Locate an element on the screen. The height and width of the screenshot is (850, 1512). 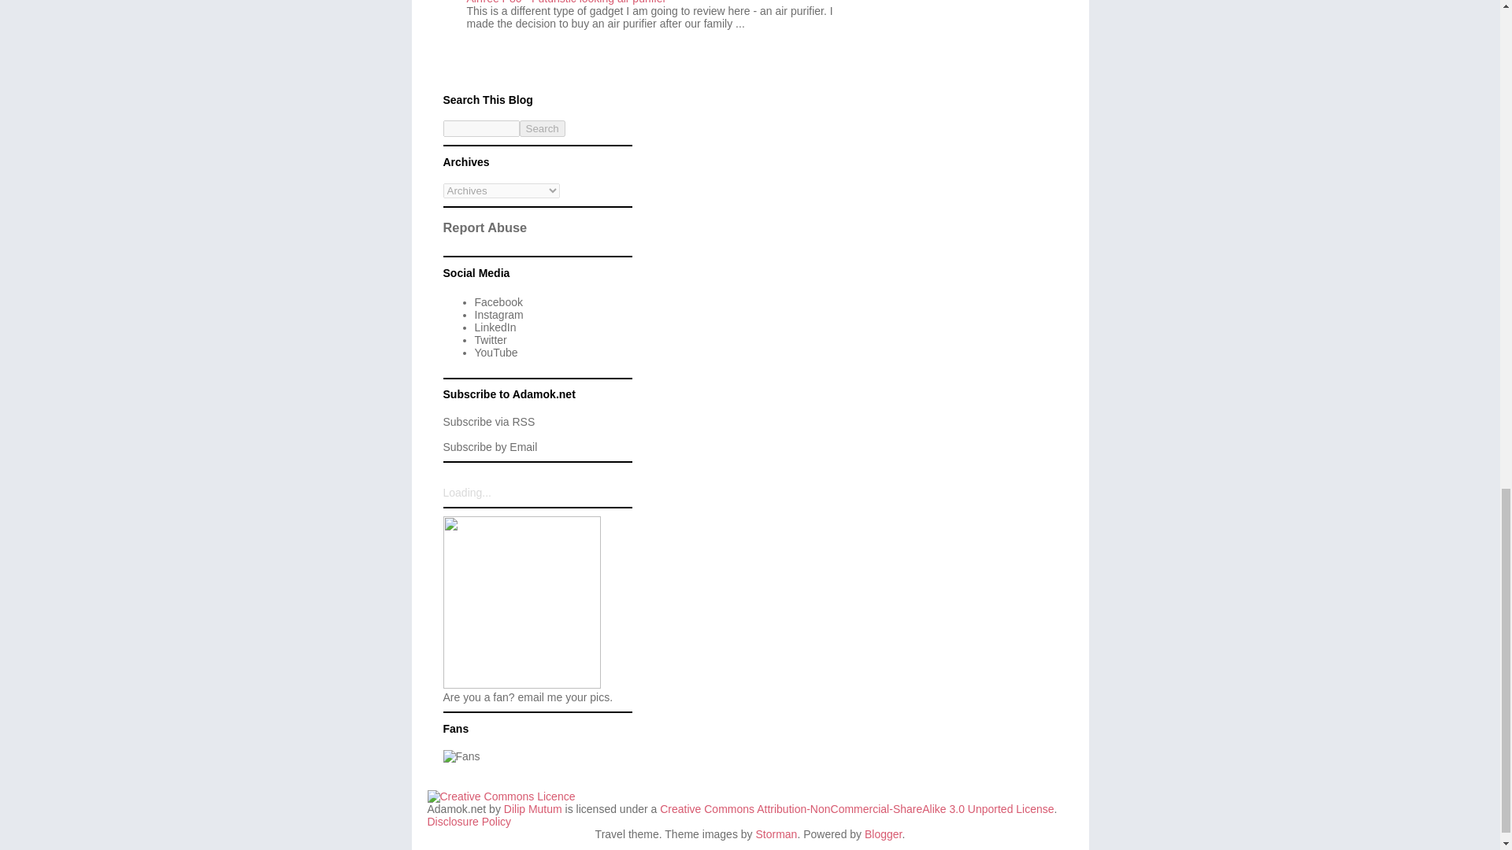
search is located at coordinates (543, 128).